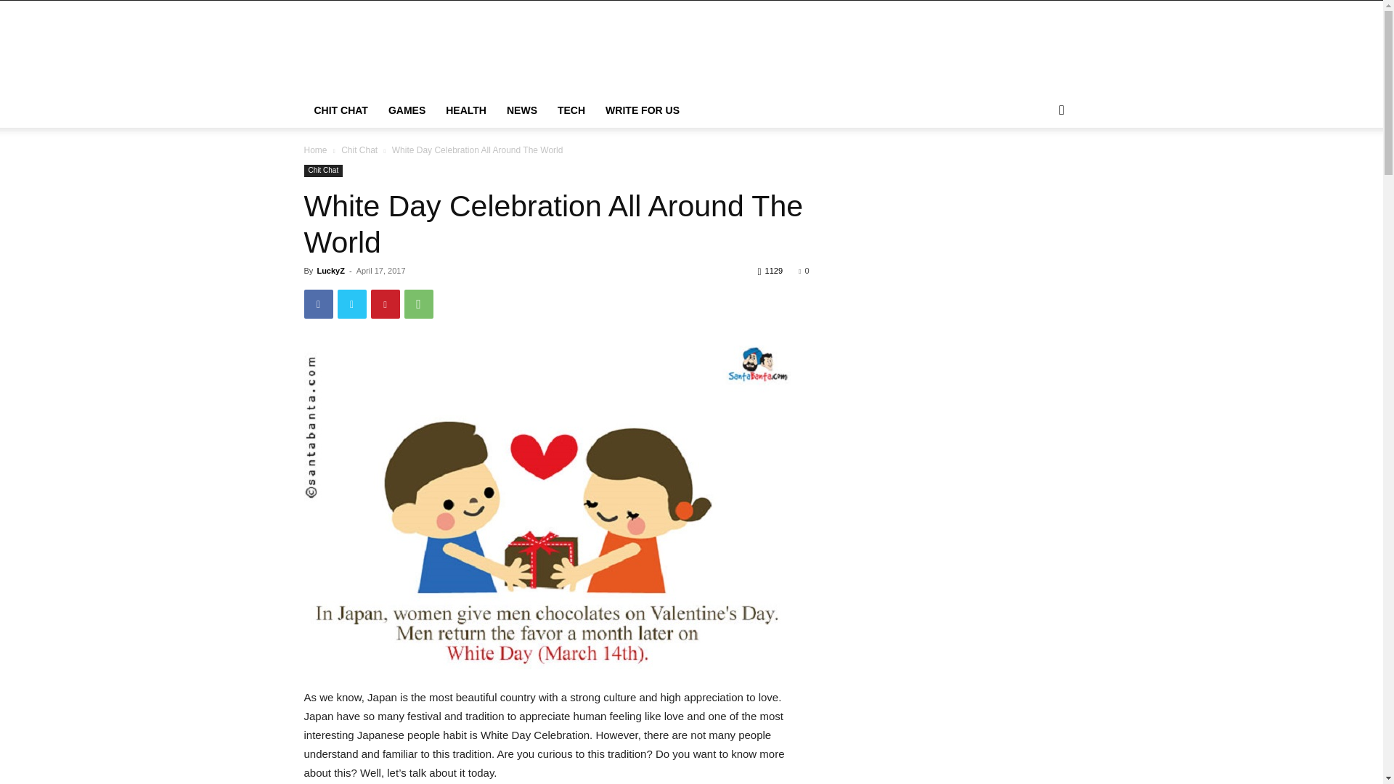 This screenshot has width=1394, height=784. Describe the element at coordinates (359, 150) in the screenshot. I see `View all posts in Chit Chat` at that location.